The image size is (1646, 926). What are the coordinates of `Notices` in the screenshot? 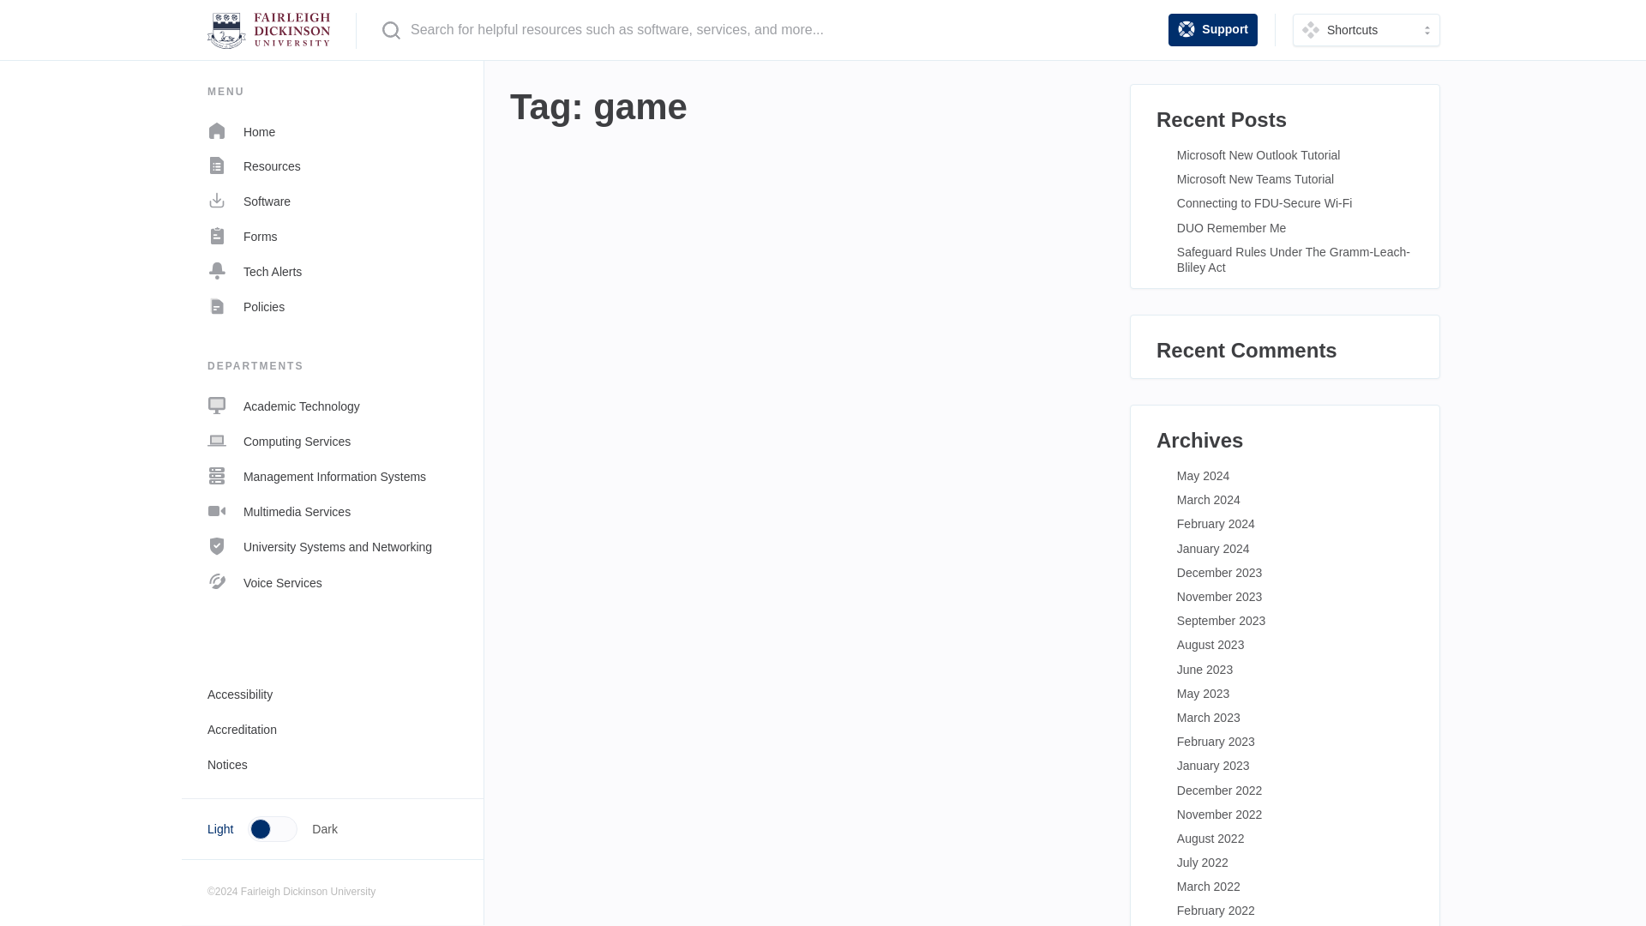 It's located at (333, 763).